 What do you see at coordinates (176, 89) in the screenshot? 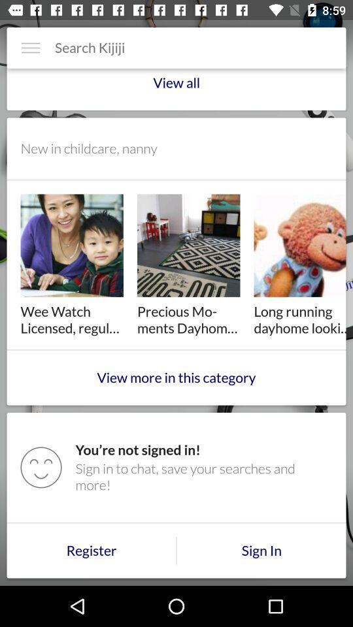
I see `click the view all icon` at bounding box center [176, 89].